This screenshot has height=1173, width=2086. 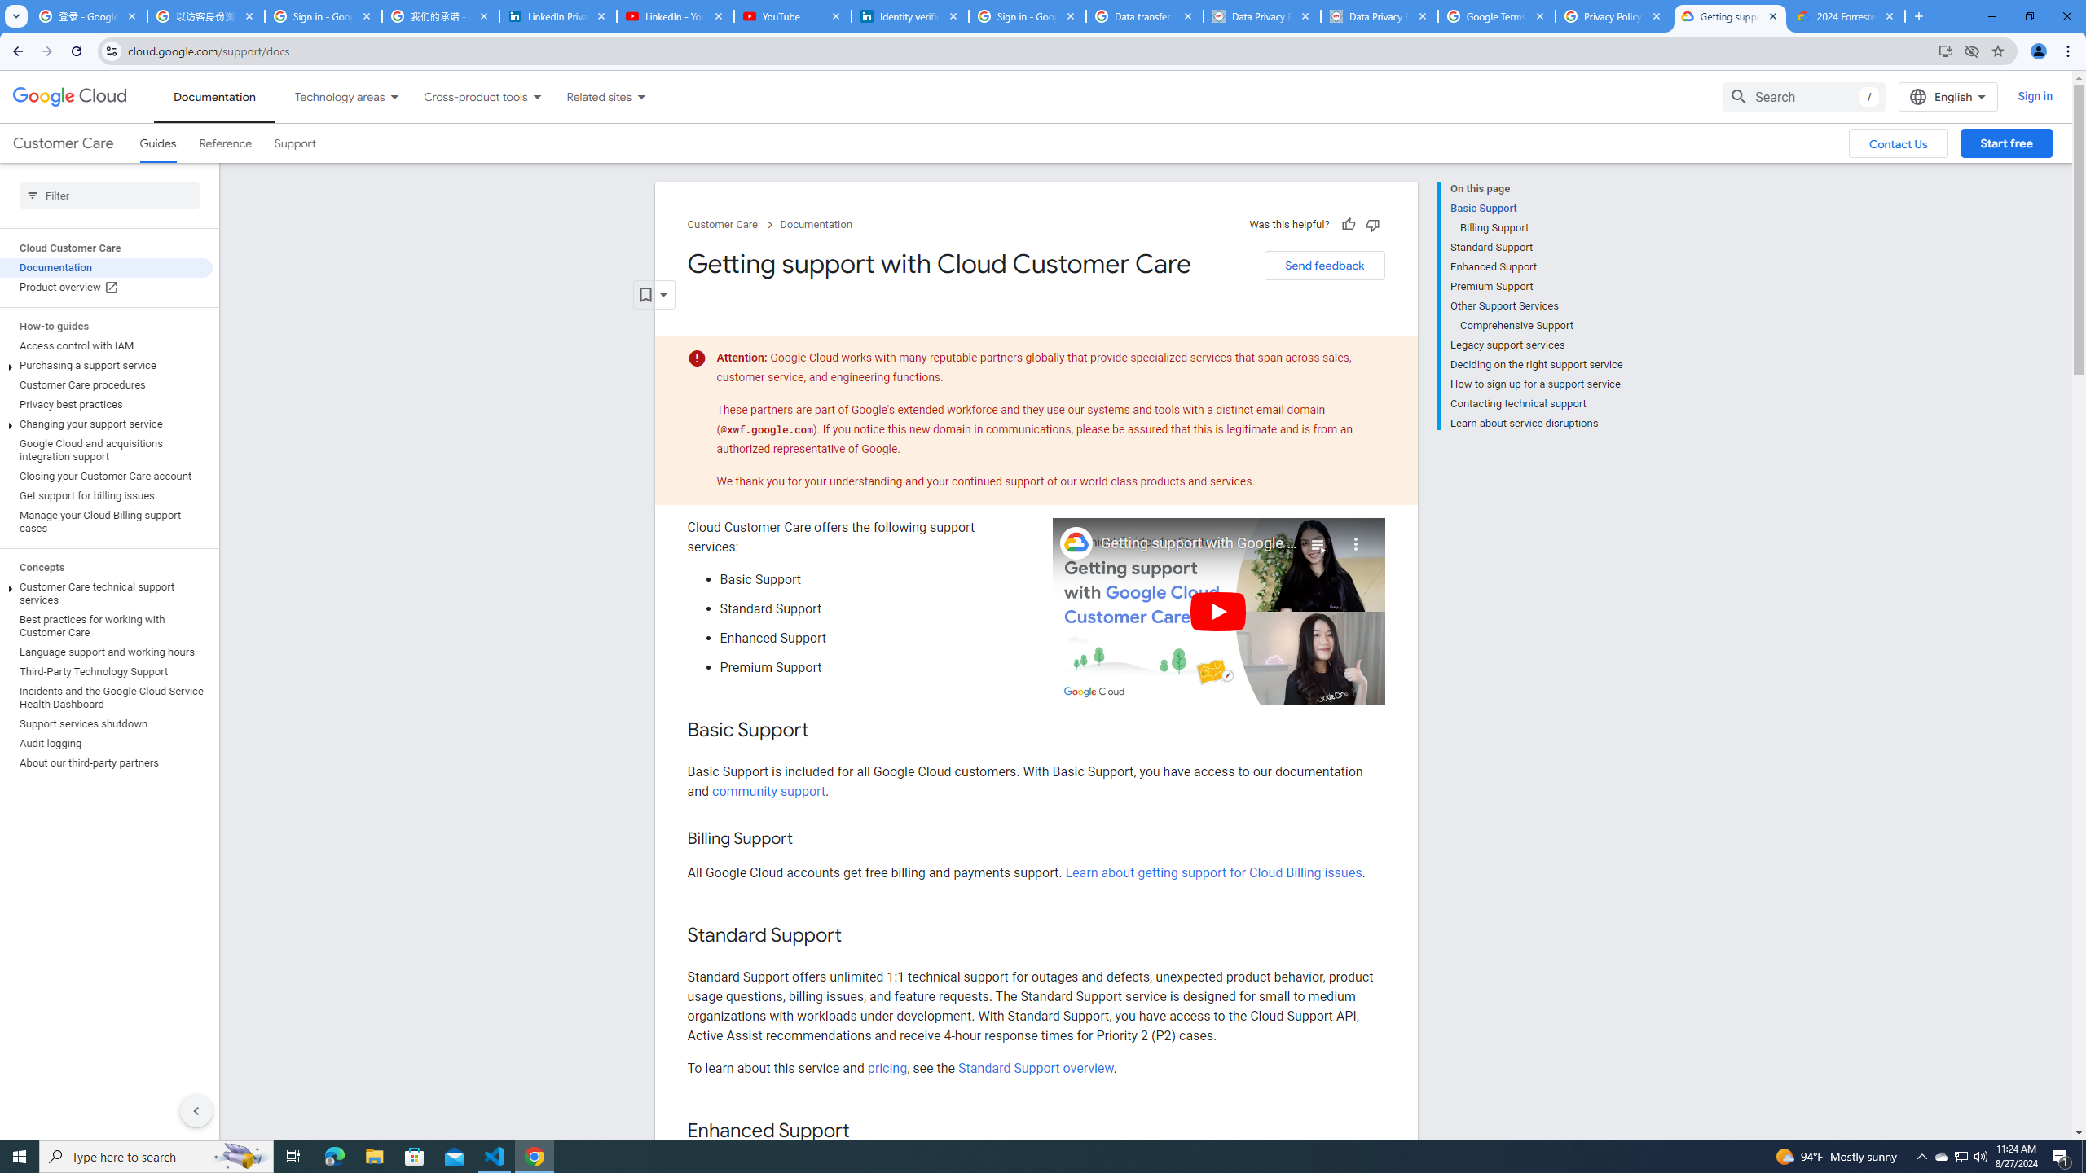 I want to click on Dropdown menu for Cross-product tools, so click(x=536, y=96).